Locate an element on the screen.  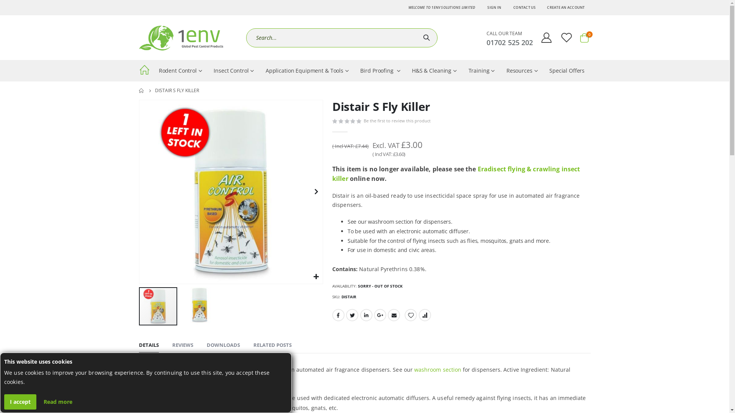
CONTACT US is located at coordinates (524, 8).